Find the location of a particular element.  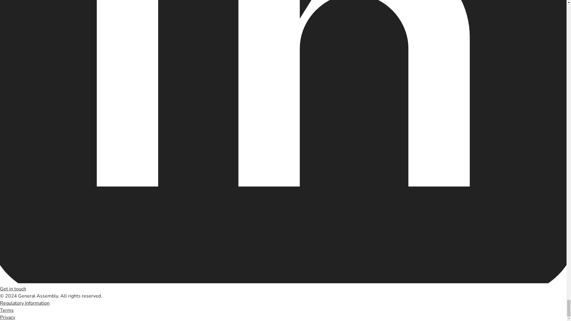

Get in touch is located at coordinates (13, 289).